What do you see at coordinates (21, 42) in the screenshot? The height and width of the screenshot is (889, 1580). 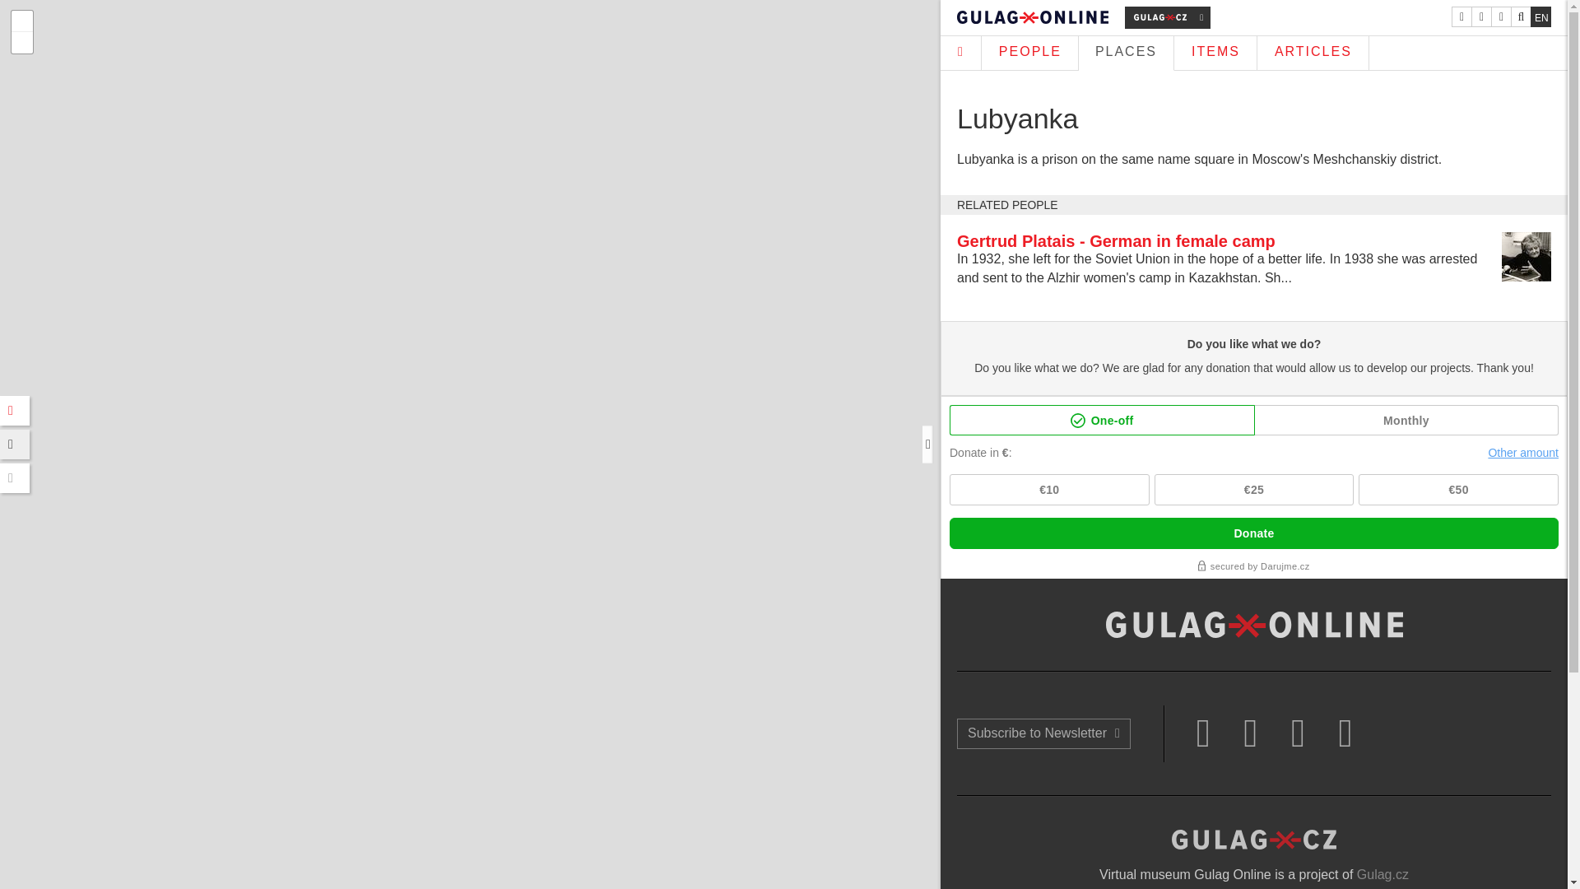 I see `-` at bounding box center [21, 42].